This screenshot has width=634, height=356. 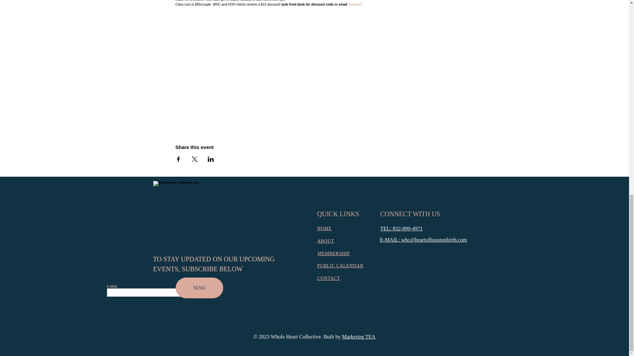 What do you see at coordinates (402, 228) in the screenshot?
I see `TEL: 832-899-4971` at bounding box center [402, 228].